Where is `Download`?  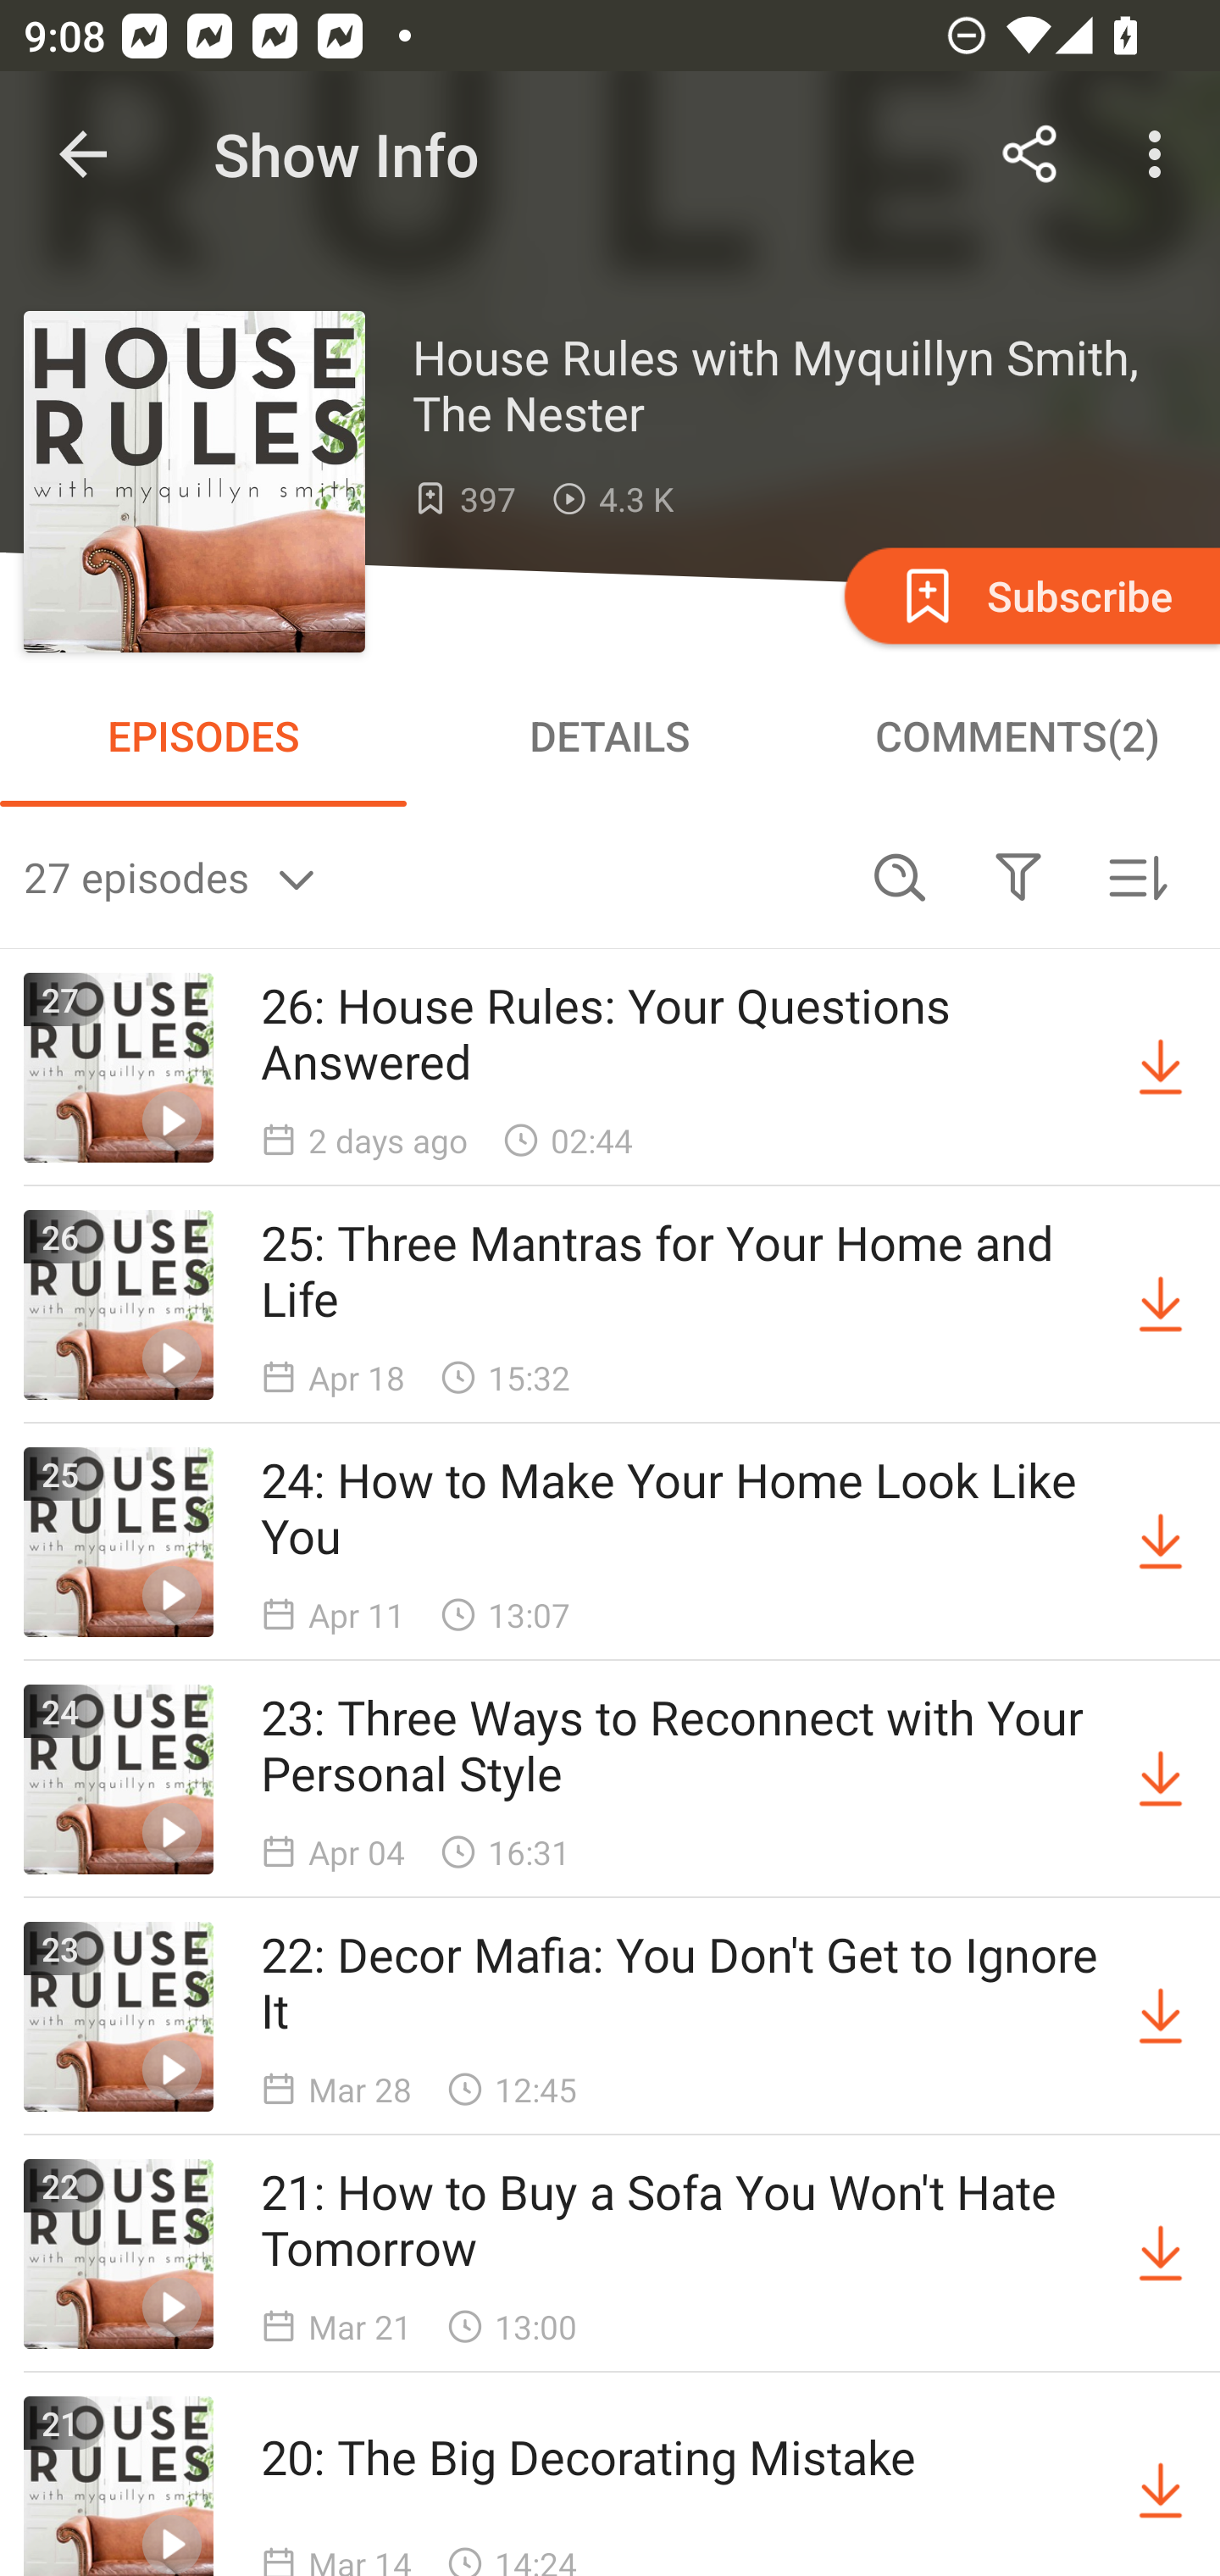
Download is located at coordinates (1161, 2254).